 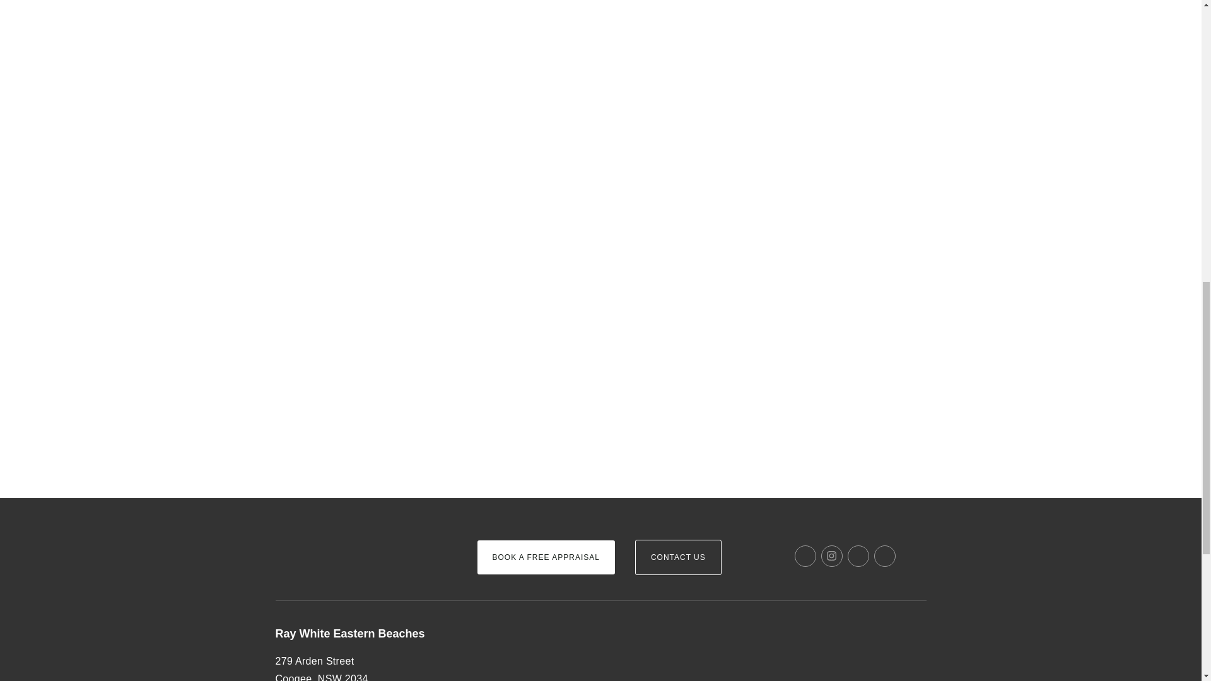 I want to click on CONTACT US, so click(x=678, y=557).